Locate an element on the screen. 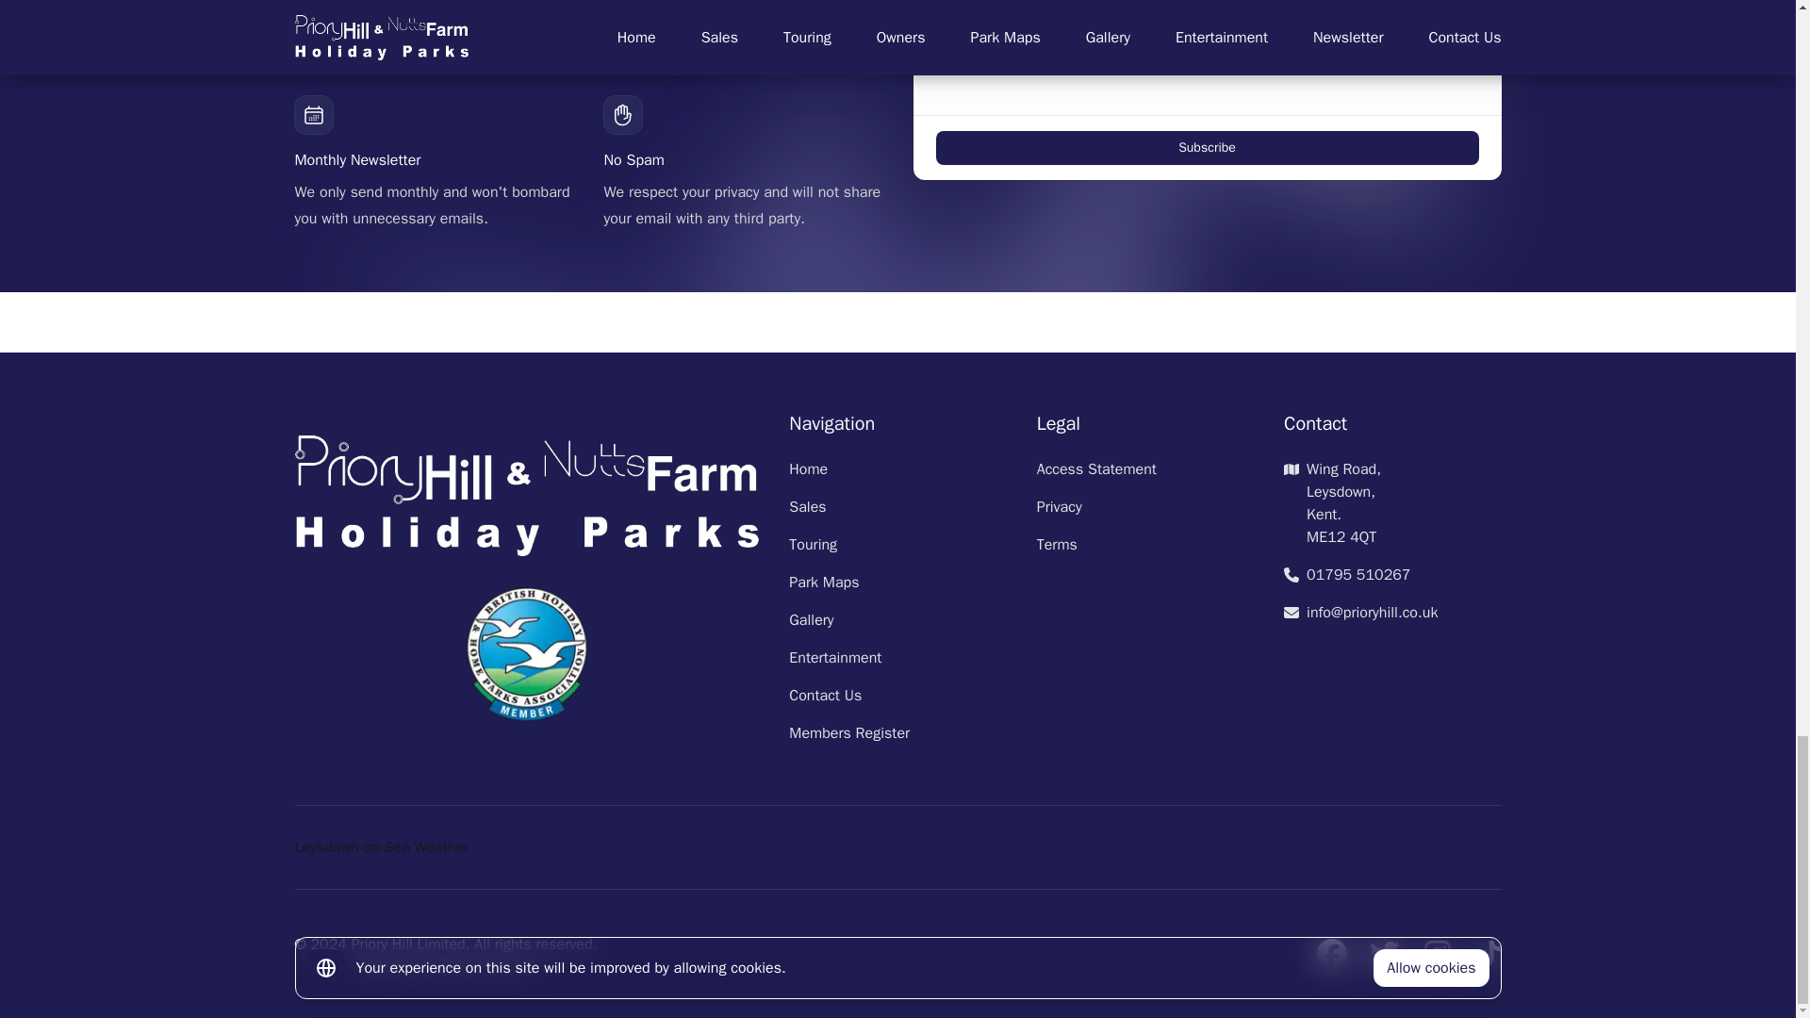  Priory Hill Facebook is located at coordinates (1331, 954).